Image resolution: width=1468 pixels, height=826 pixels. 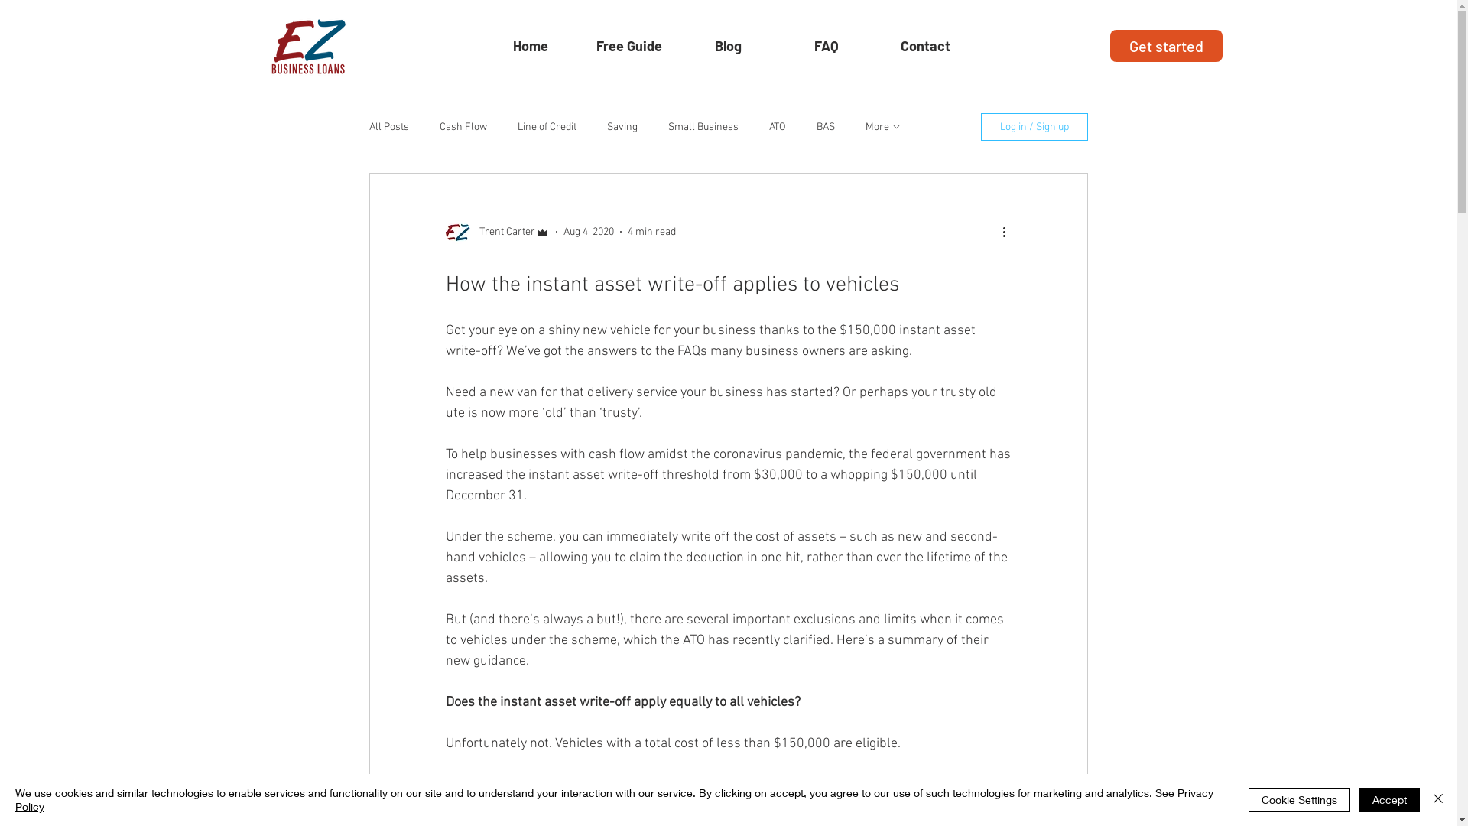 I want to click on See Privacy Policy, so click(x=615, y=800).